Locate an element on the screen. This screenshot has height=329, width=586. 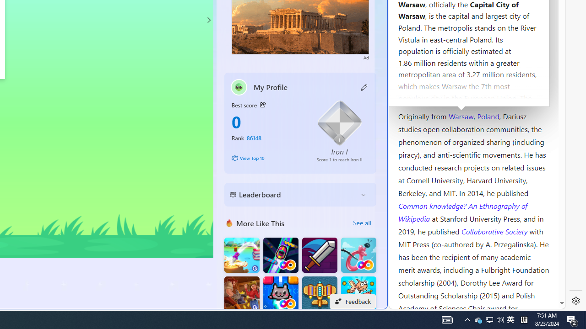
""'s avatar is located at coordinates (239, 87).